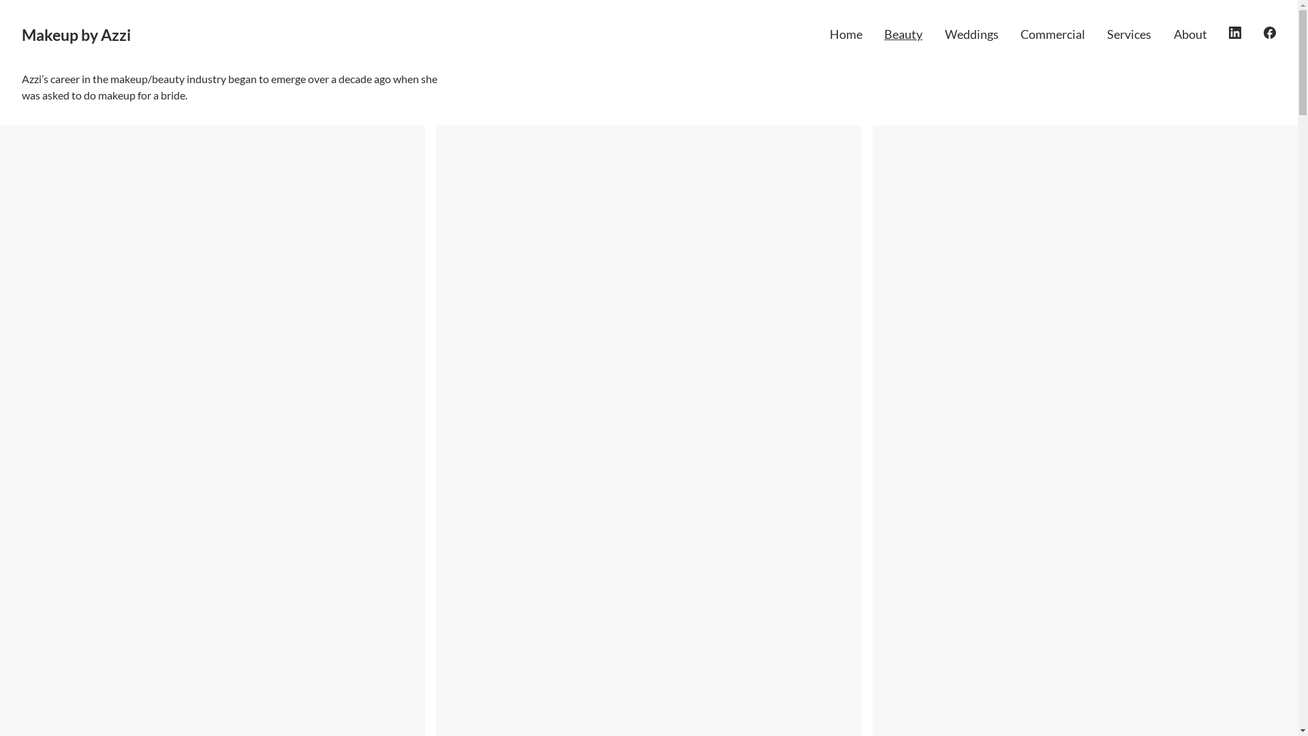 The height and width of the screenshot is (736, 1308). What do you see at coordinates (76, 35) in the screenshot?
I see `Makeup by Azzi` at bounding box center [76, 35].